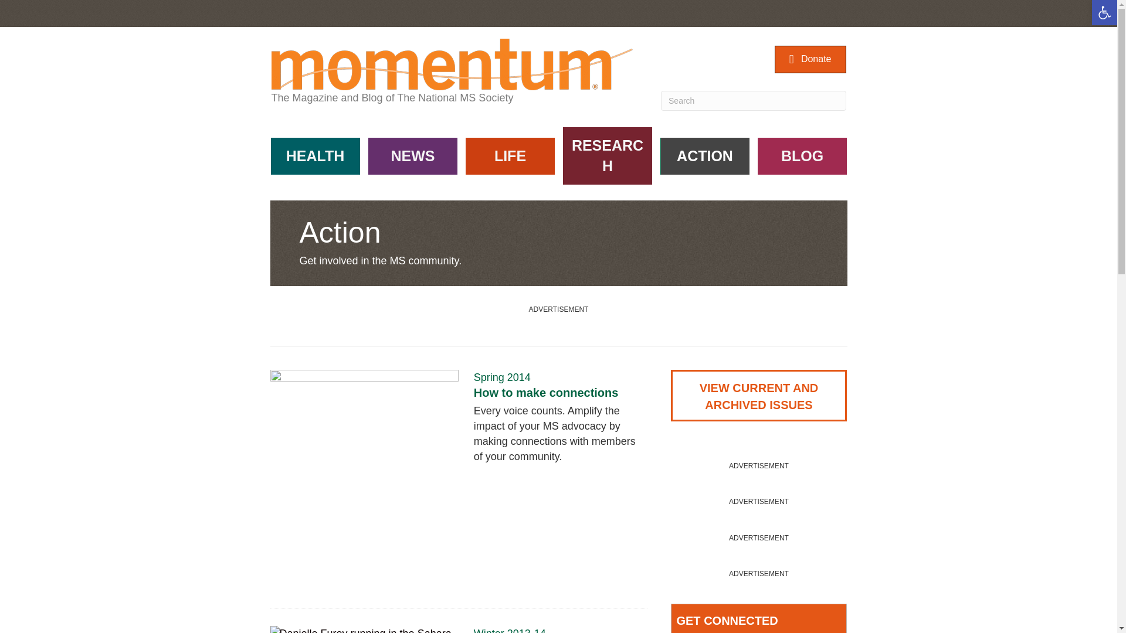 The width and height of the screenshot is (1126, 633). Describe the element at coordinates (608, 156) in the screenshot. I see `RESEARCH` at that location.